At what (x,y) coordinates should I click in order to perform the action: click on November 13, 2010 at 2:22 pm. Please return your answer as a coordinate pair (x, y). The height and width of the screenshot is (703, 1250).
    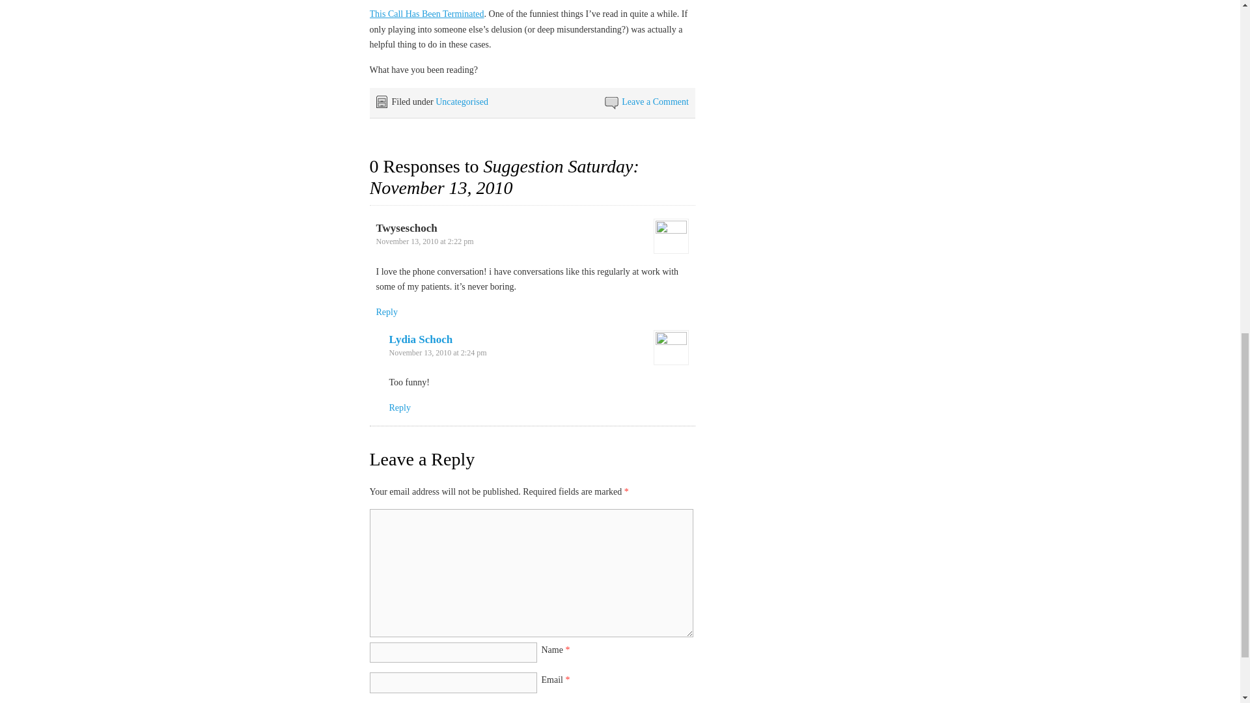
    Looking at the image, I should click on (424, 241).